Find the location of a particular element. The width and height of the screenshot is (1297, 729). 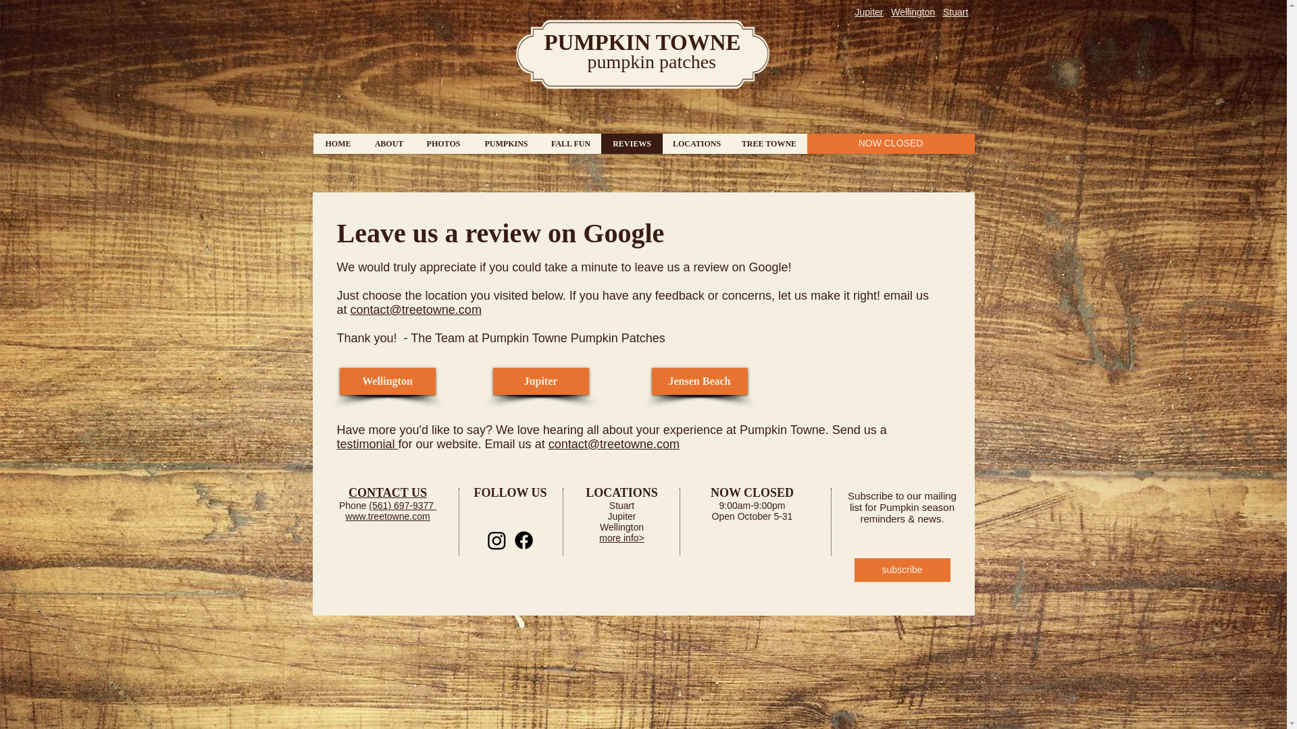

NOW CLOSED is located at coordinates (890, 143).